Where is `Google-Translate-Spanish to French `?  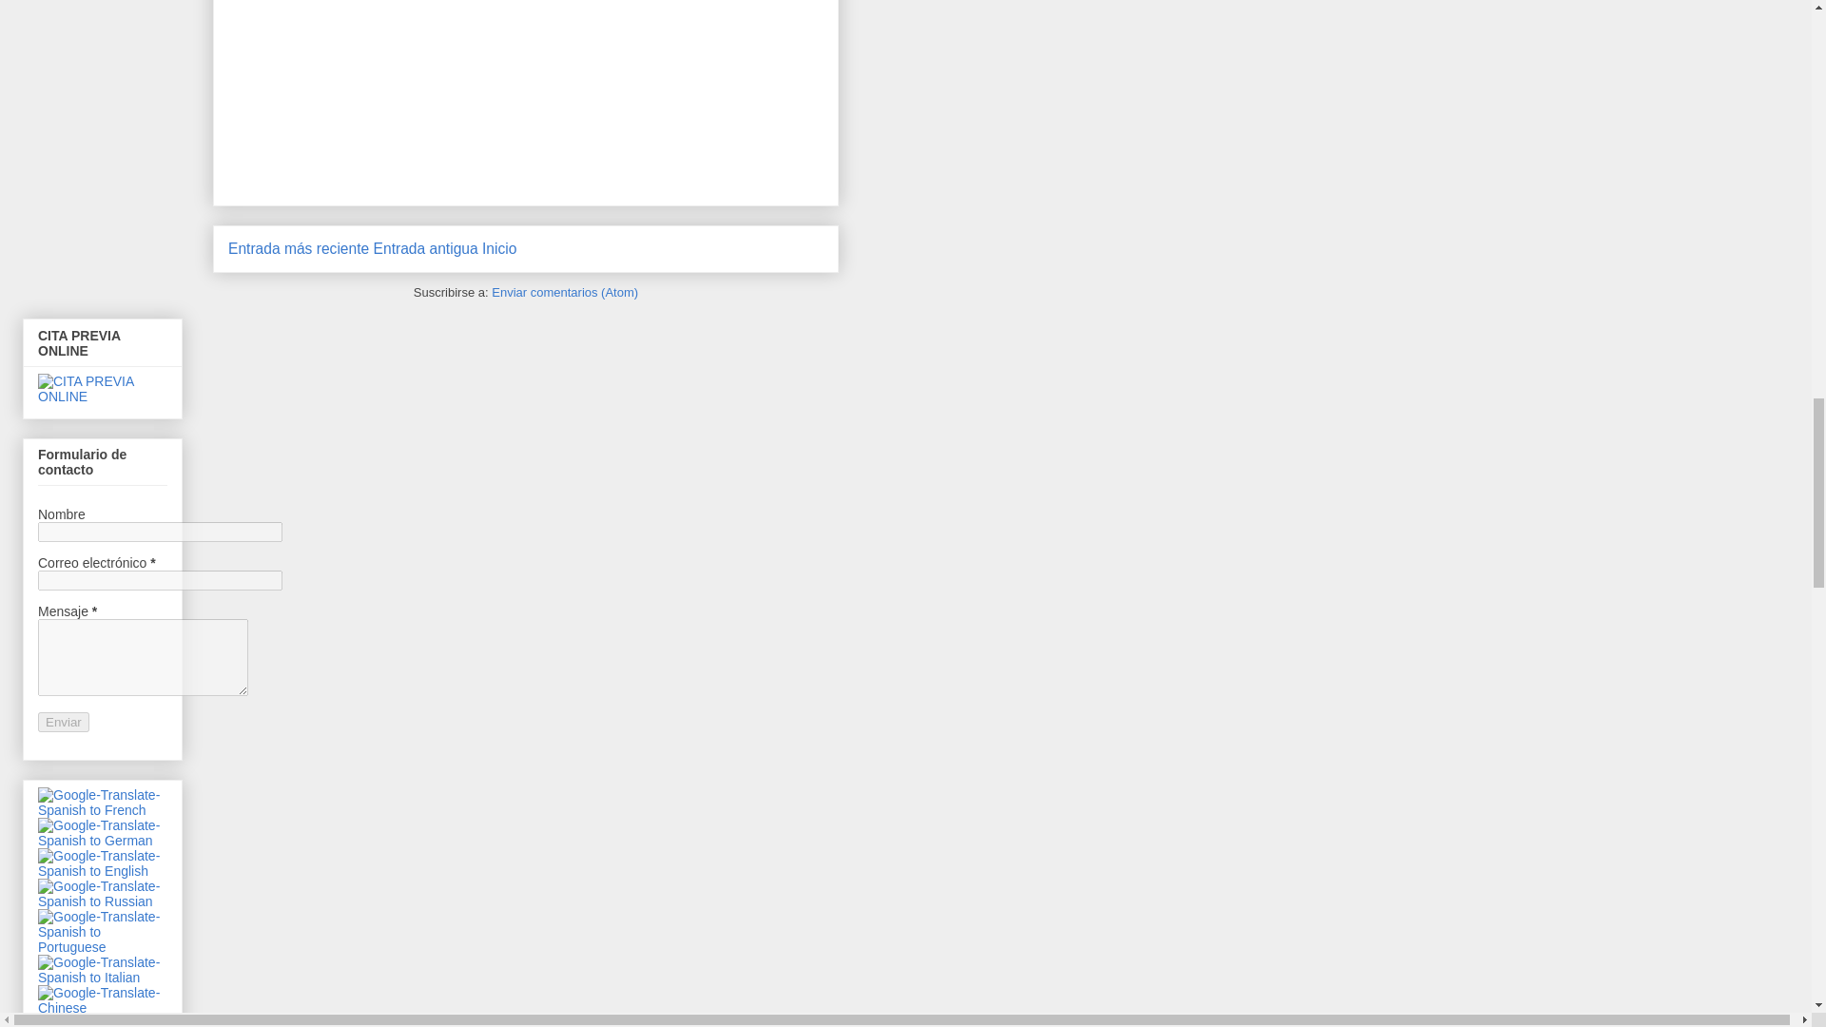 Google-Translate-Spanish to French  is located at coordinates (103, 809).